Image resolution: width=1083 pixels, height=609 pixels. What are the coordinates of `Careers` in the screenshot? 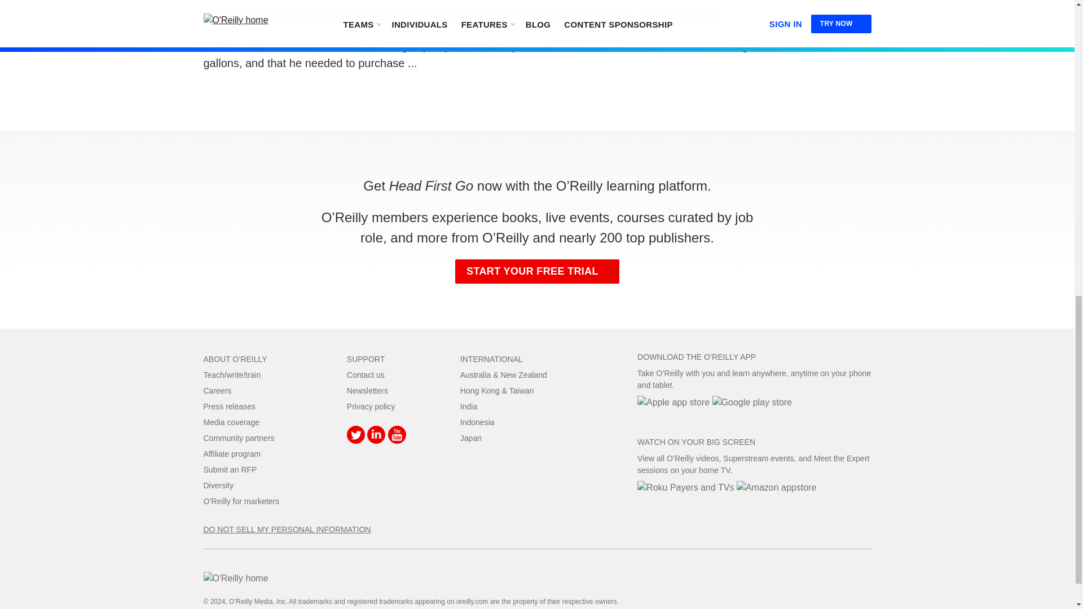 It's located at (217, 390).